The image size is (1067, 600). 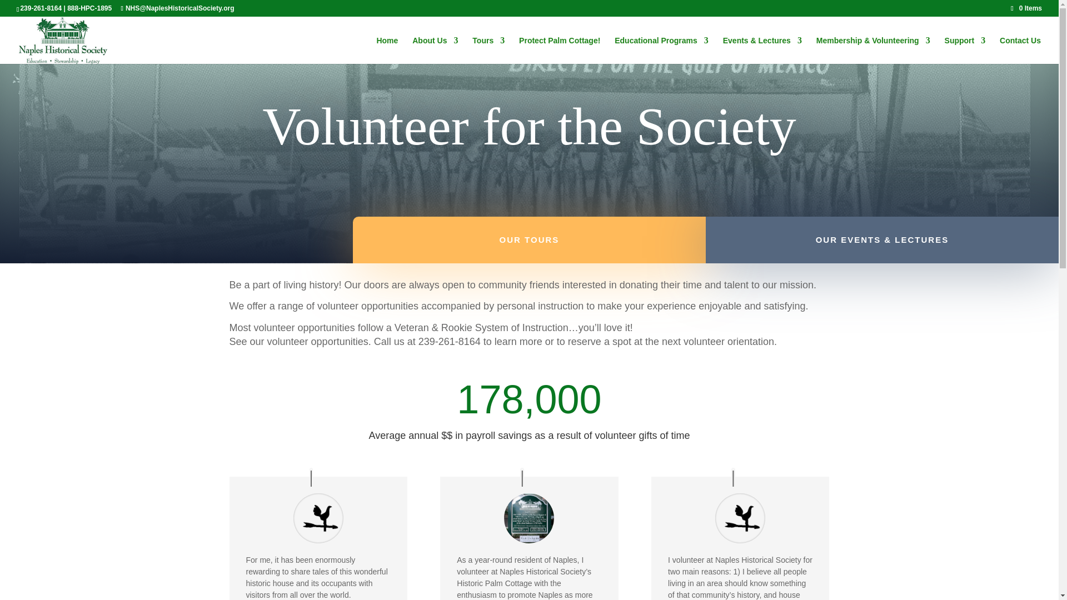 I want to click on Tours, so click(x=488, y=50).